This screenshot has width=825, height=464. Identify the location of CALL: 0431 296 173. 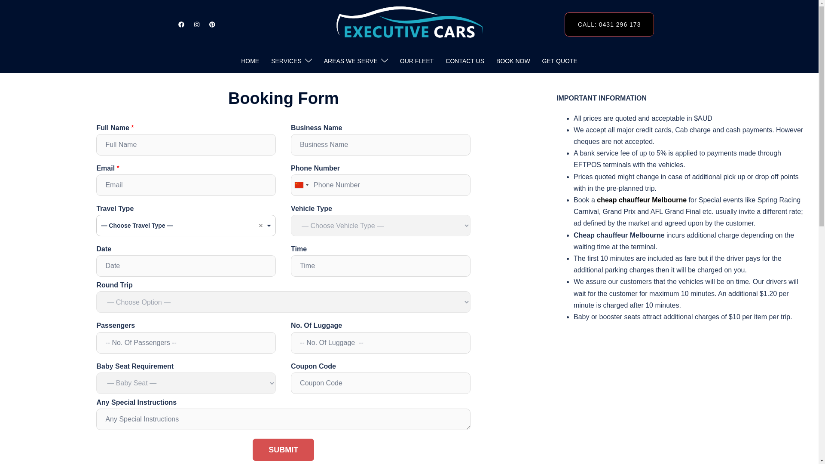
(609, 24).